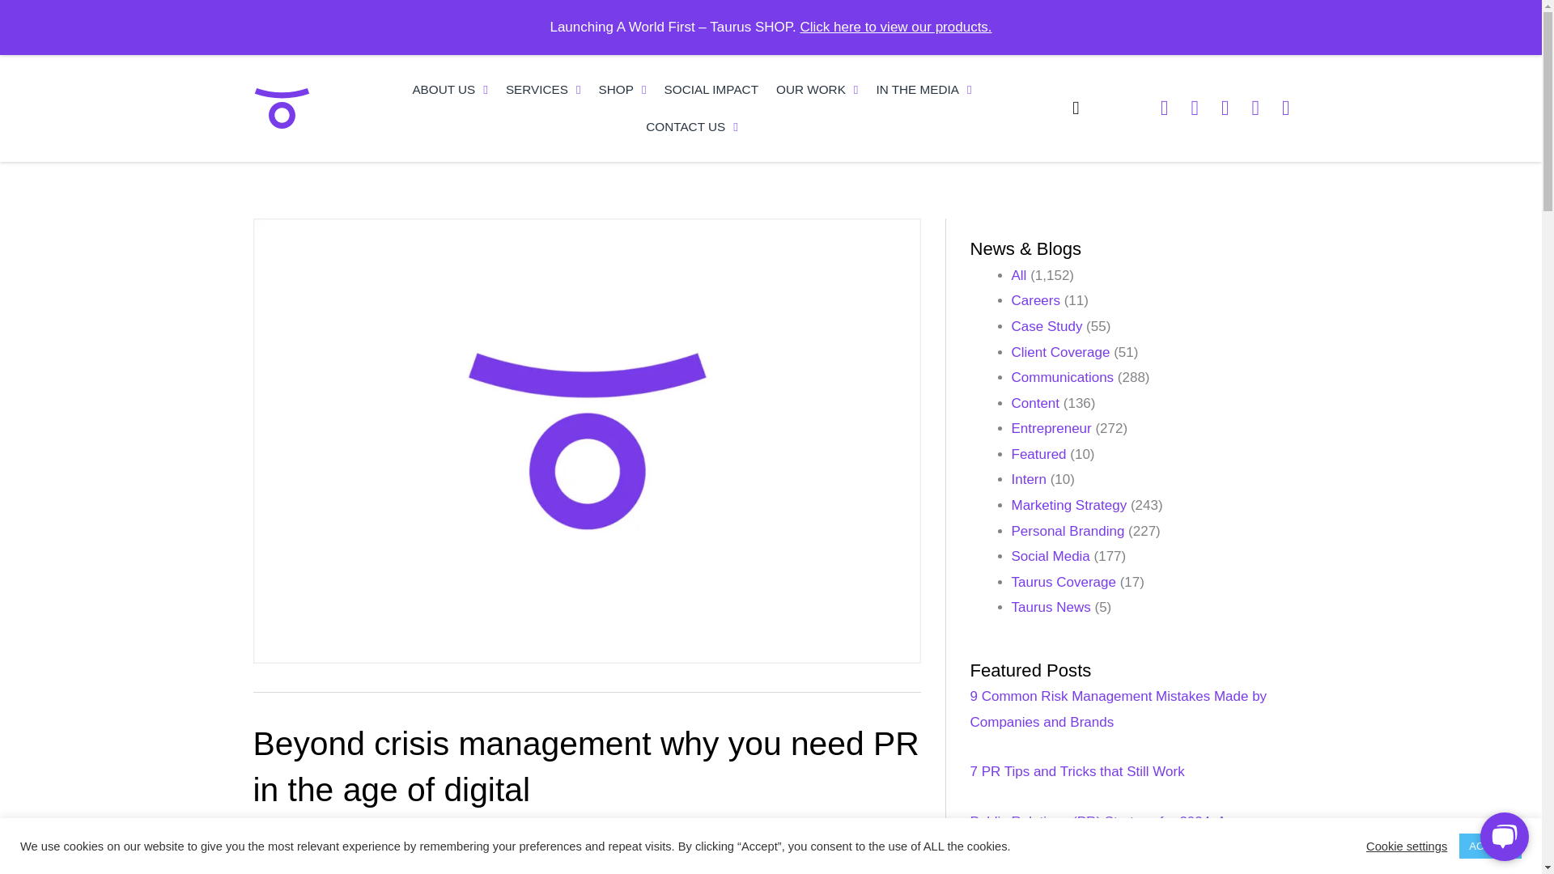 The width and height of the screenshot is (1554, 874). I want to click on CONTACT US, so click(692, 126).